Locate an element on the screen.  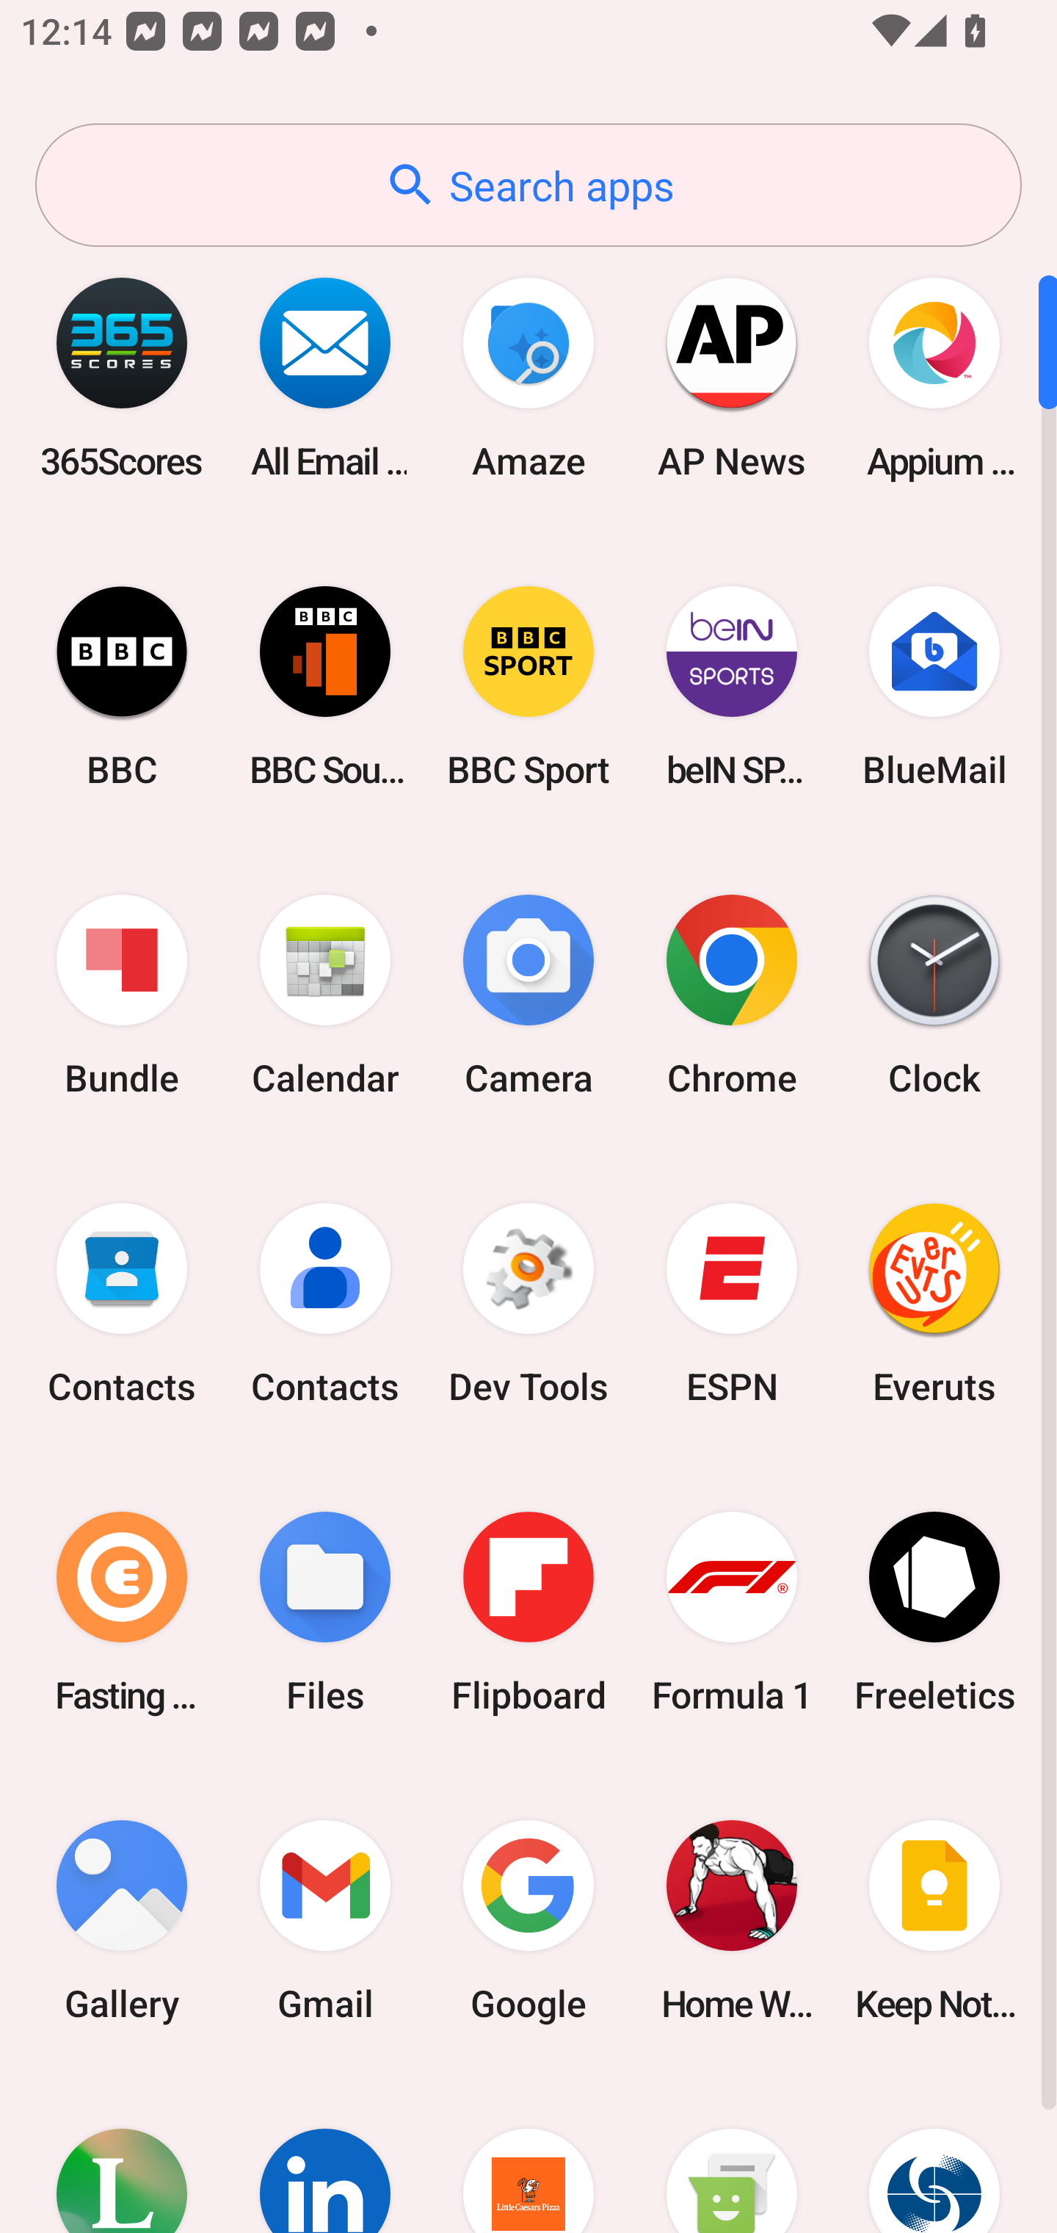
All Email Connect is located at coordinates (325, 378).